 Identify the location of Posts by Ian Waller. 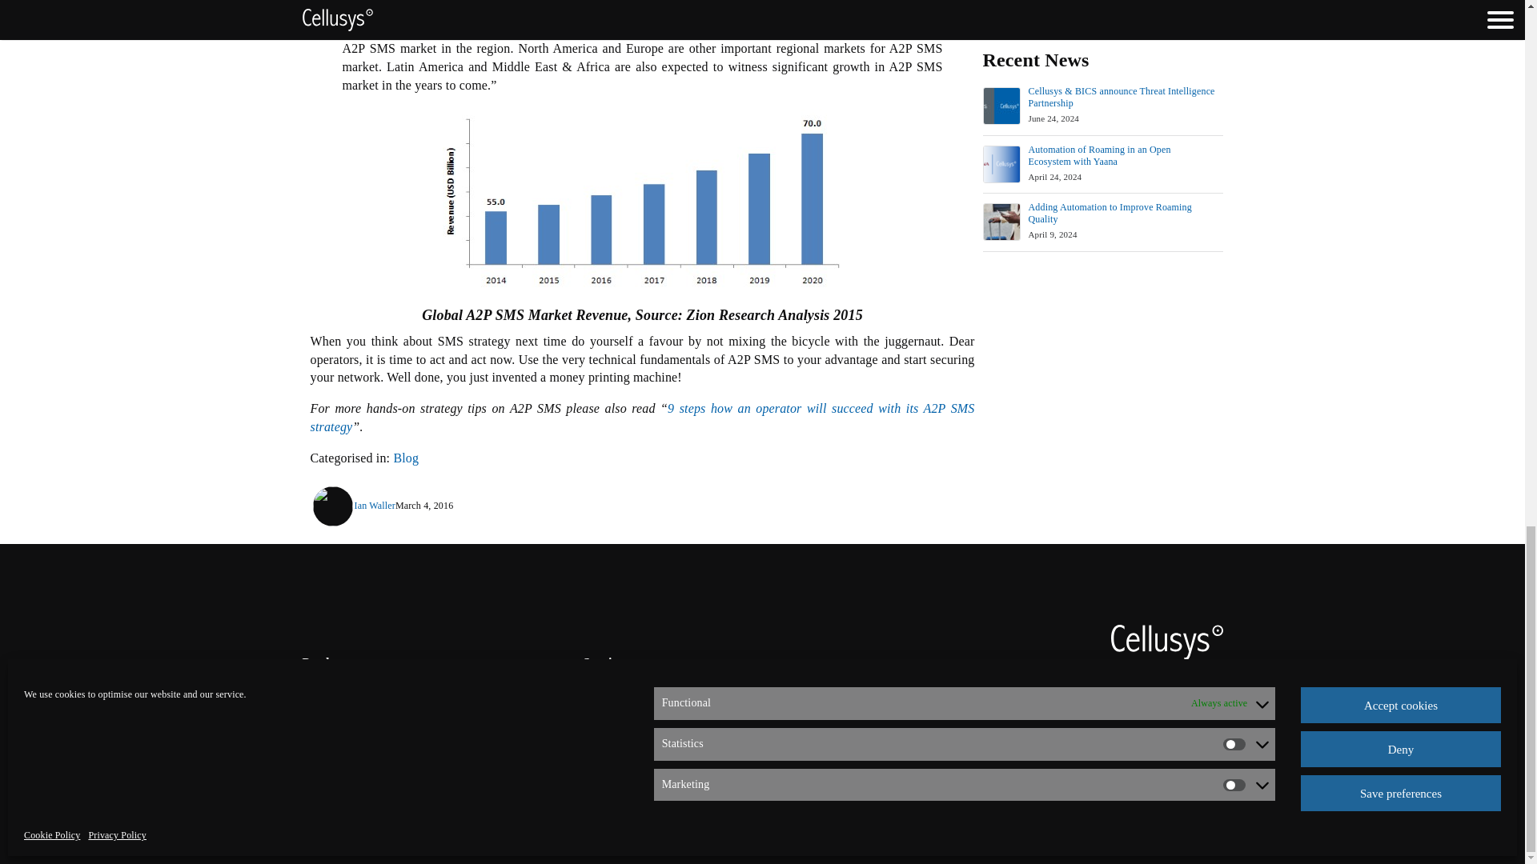
(374, 506).